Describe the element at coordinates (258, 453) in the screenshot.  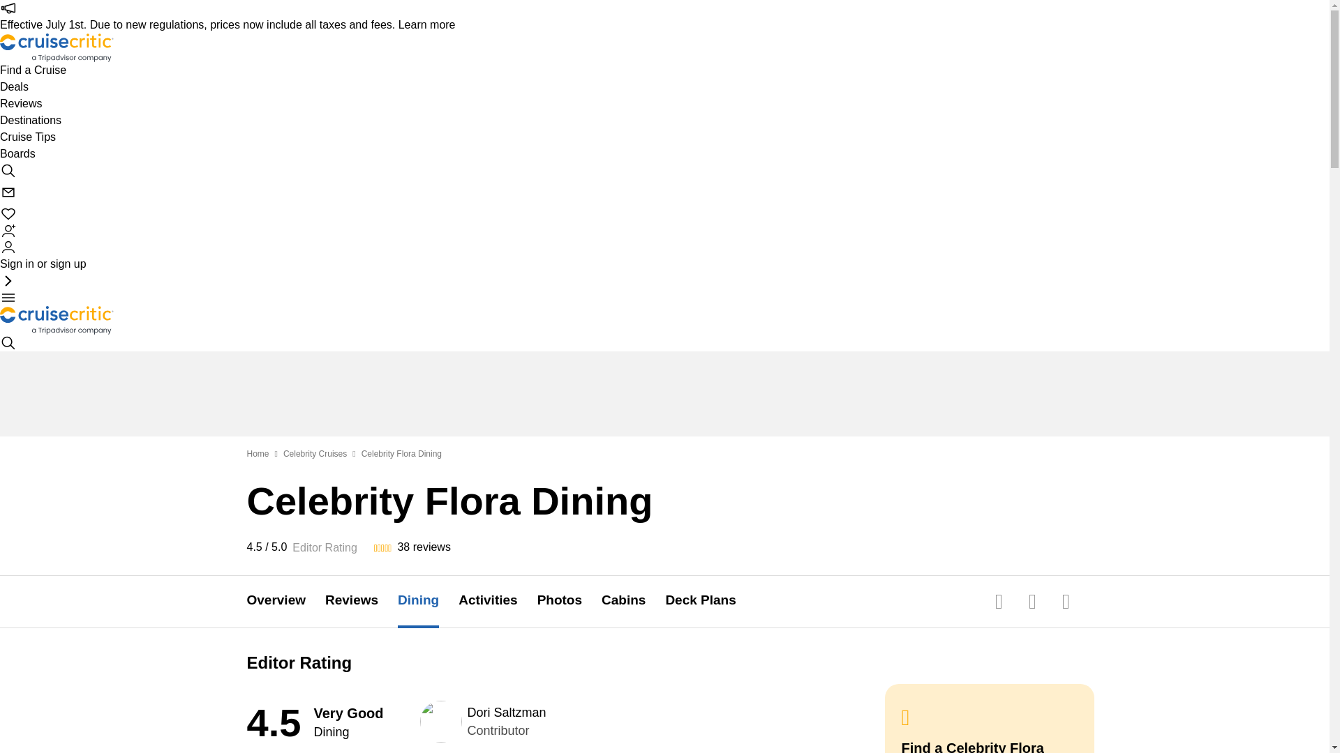
I see `Home` at that location.